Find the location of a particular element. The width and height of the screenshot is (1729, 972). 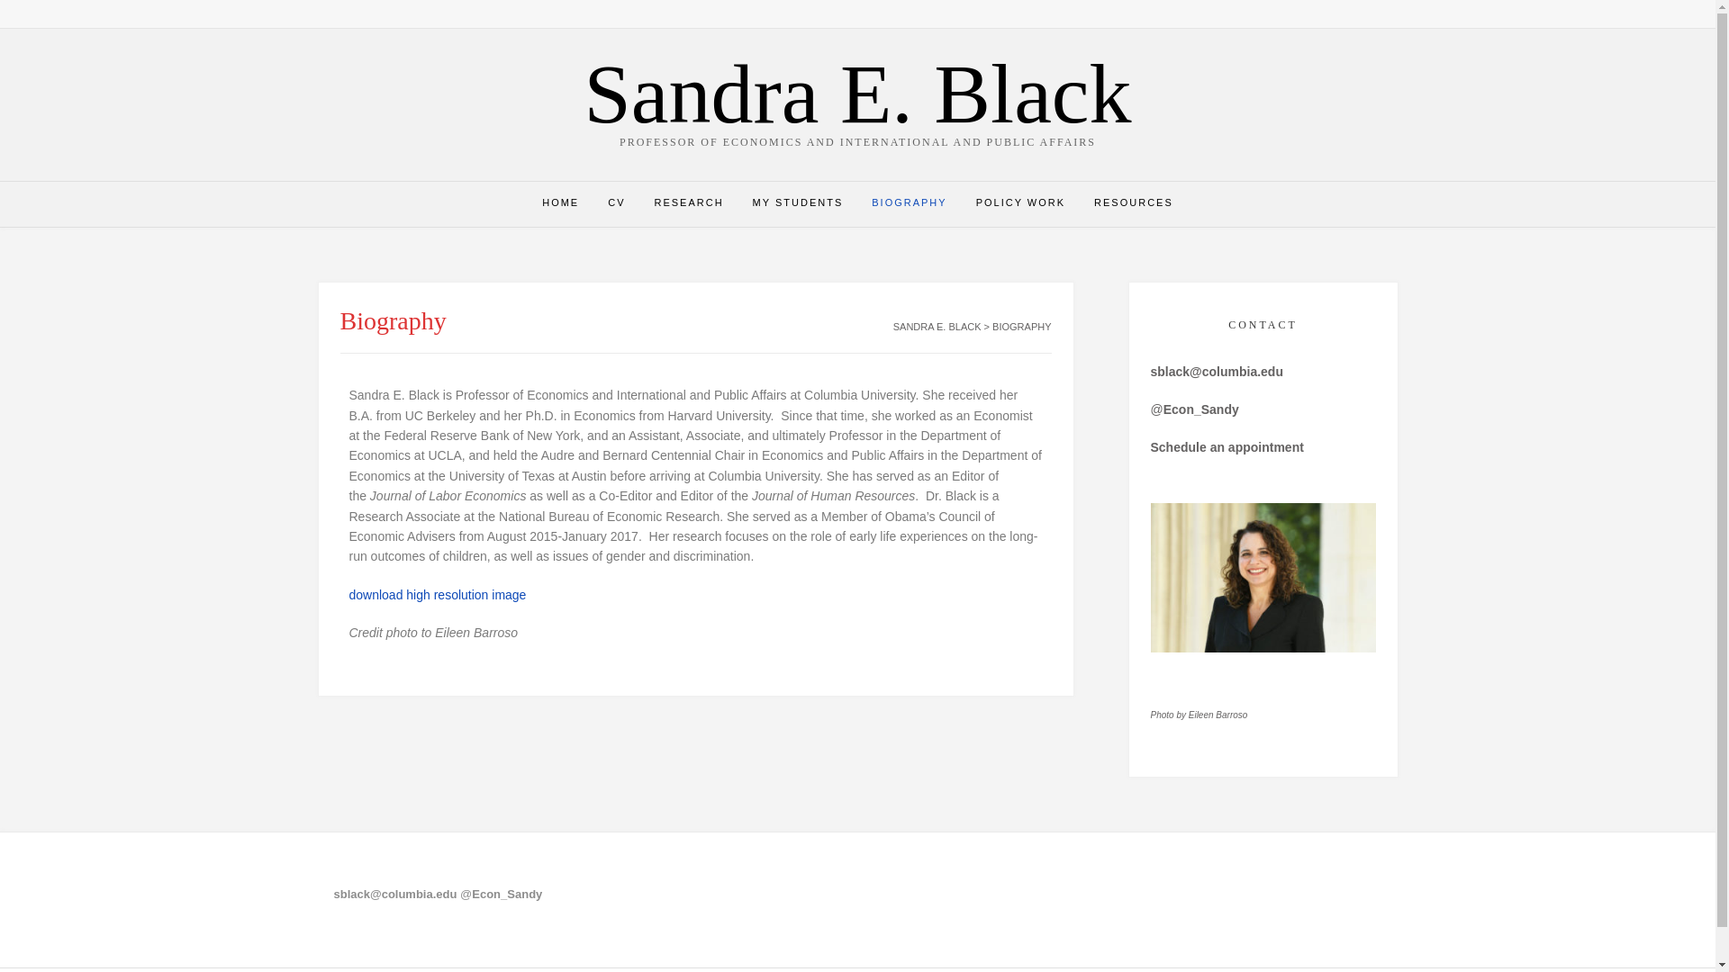

RESEARCH is located at coordinates (688, 203).